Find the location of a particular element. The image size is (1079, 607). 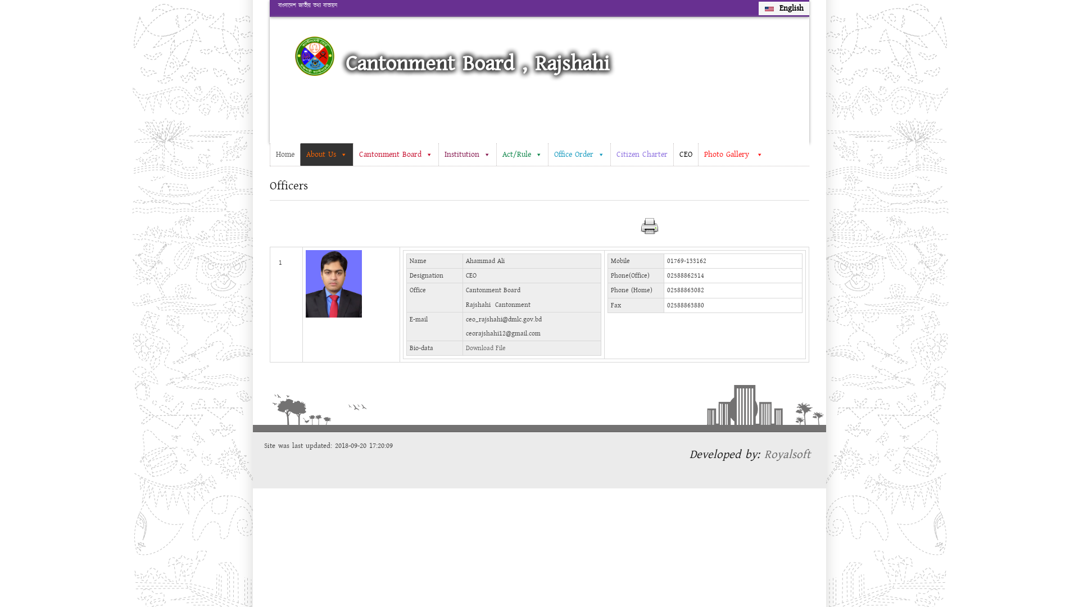

English is located at coordinates (784, 8).